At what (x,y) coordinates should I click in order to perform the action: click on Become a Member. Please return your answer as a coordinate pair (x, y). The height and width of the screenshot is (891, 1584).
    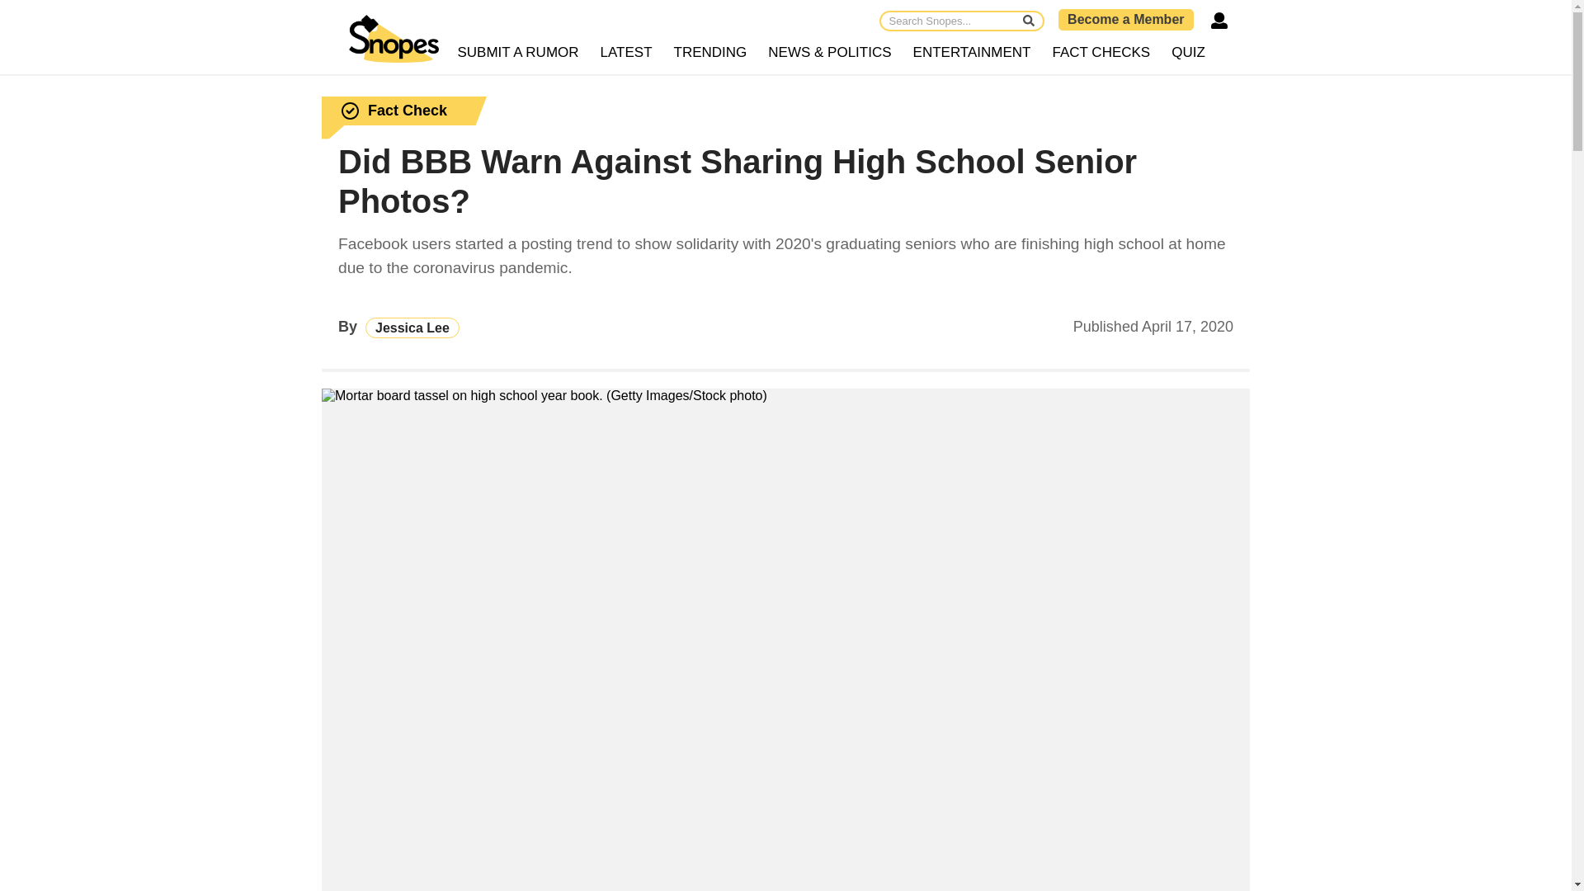
    Looking at the image, I should click on (1125, 19).